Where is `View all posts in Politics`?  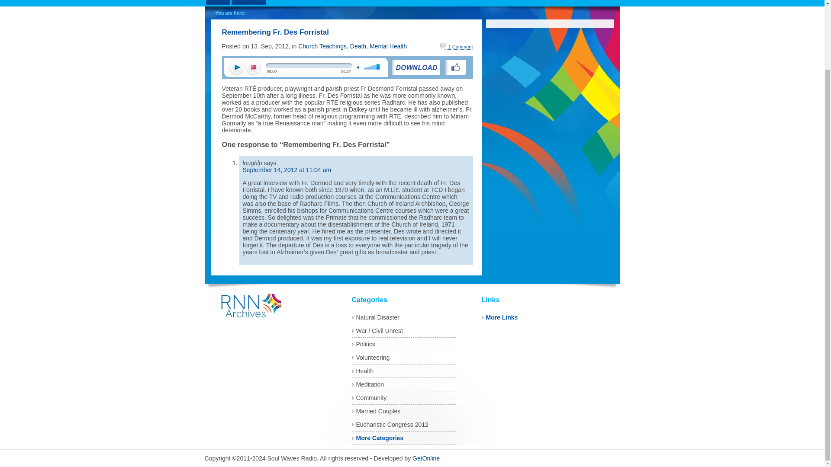 View all posts in Politics is located at coordinates (365, 344).